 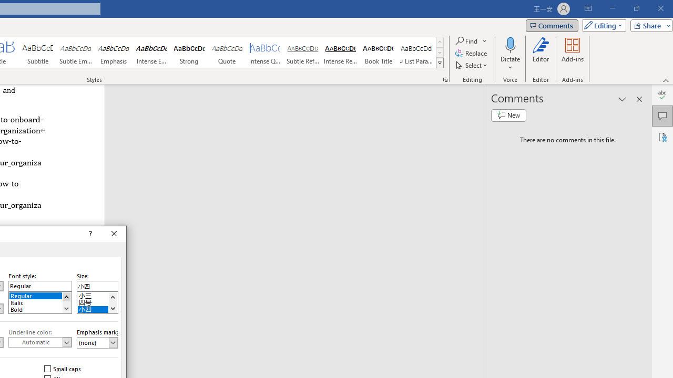 I want to click on Line down, so click(x=113, y=308).